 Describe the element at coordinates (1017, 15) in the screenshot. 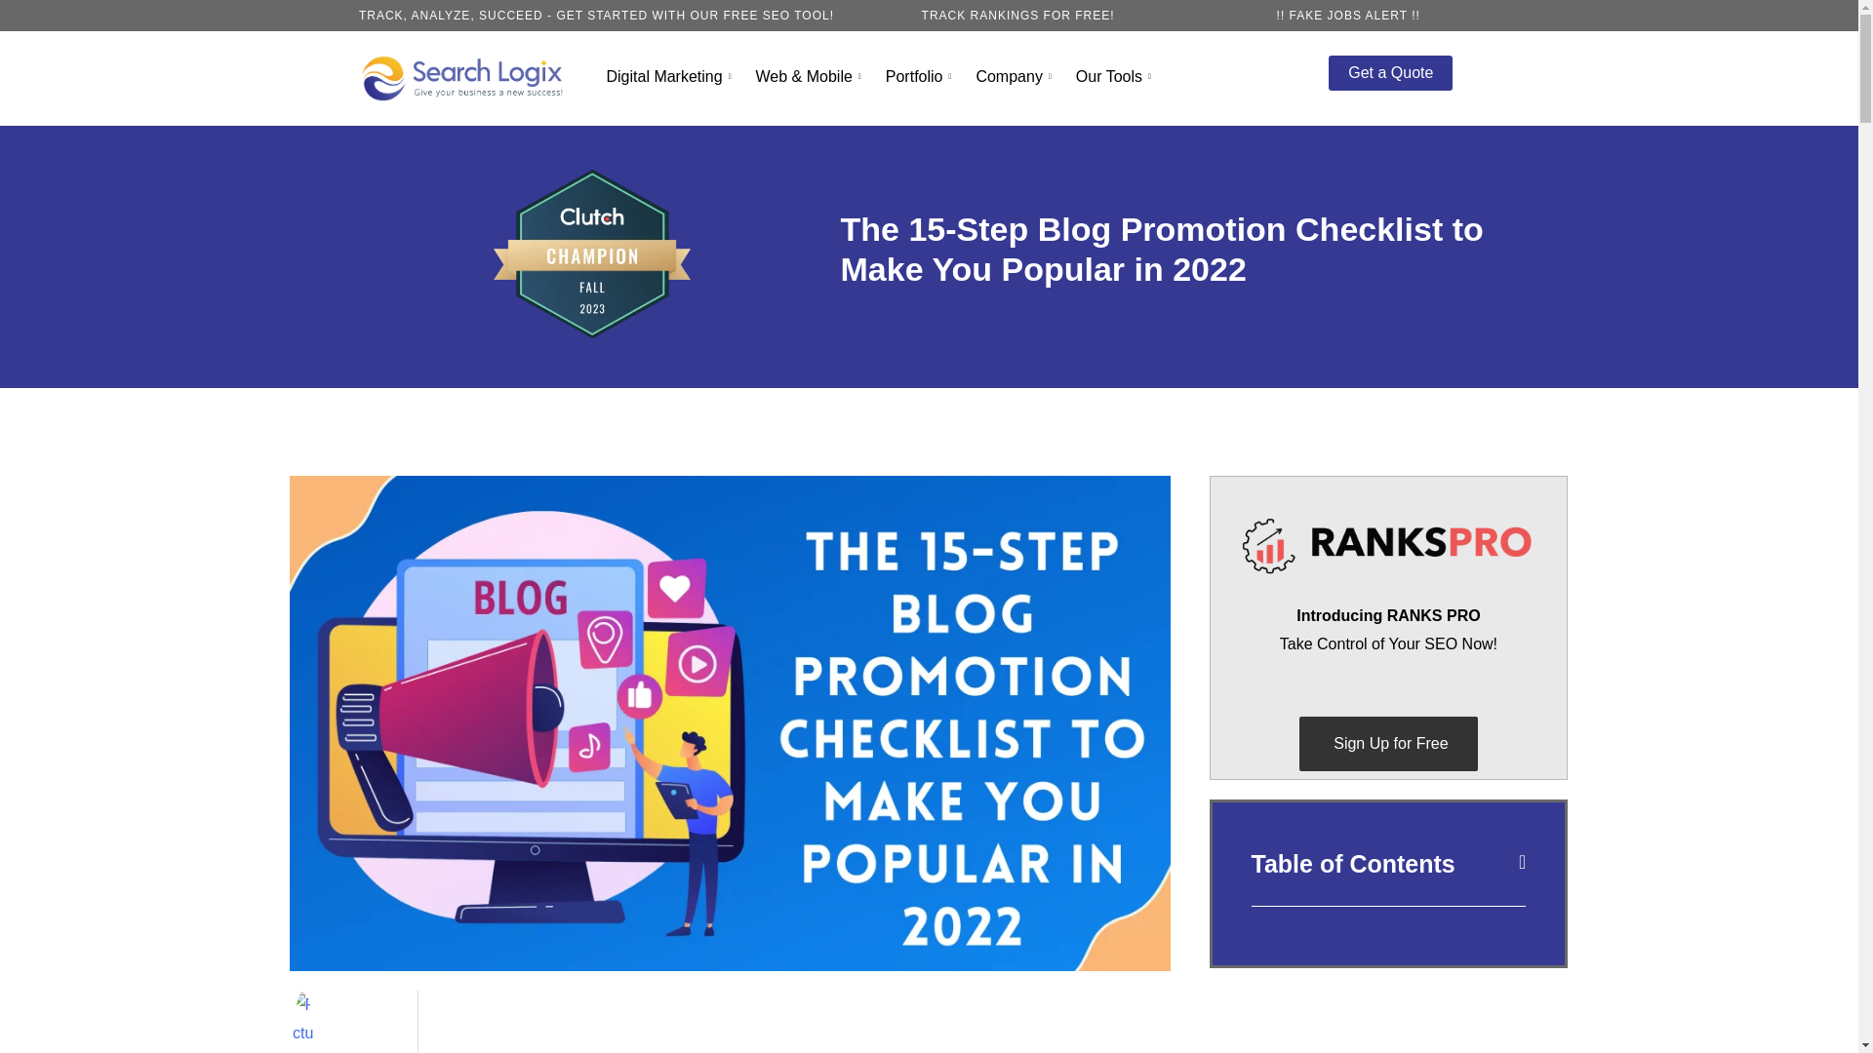

I see `TRACK RANKINGS FOR FREE!` at that location.